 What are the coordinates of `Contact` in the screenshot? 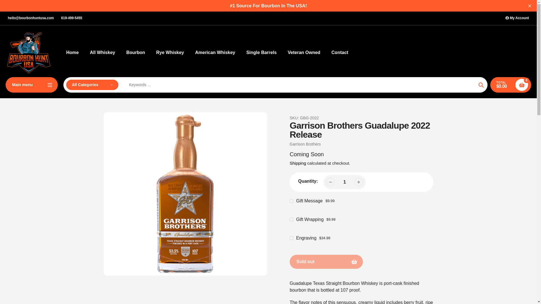 It's located at (340, 52).